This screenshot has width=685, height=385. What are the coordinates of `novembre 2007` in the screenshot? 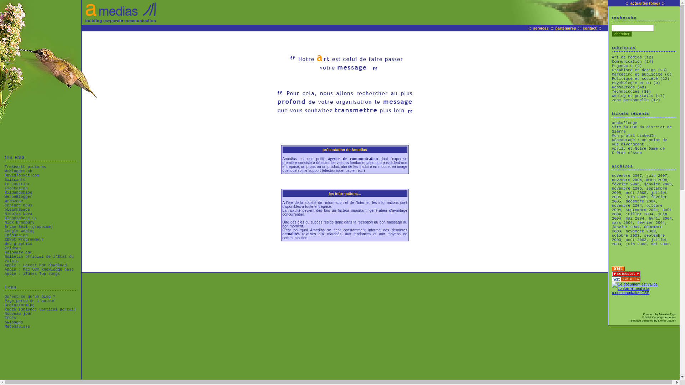 It's located at (627, 176).